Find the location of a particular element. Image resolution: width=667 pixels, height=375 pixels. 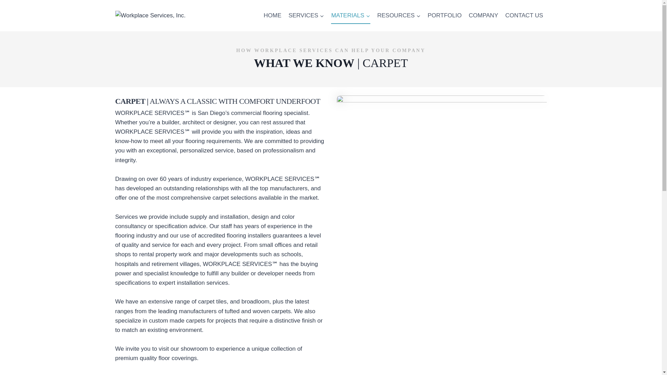

PORTFOLIO is located at coordinates (445, 15).